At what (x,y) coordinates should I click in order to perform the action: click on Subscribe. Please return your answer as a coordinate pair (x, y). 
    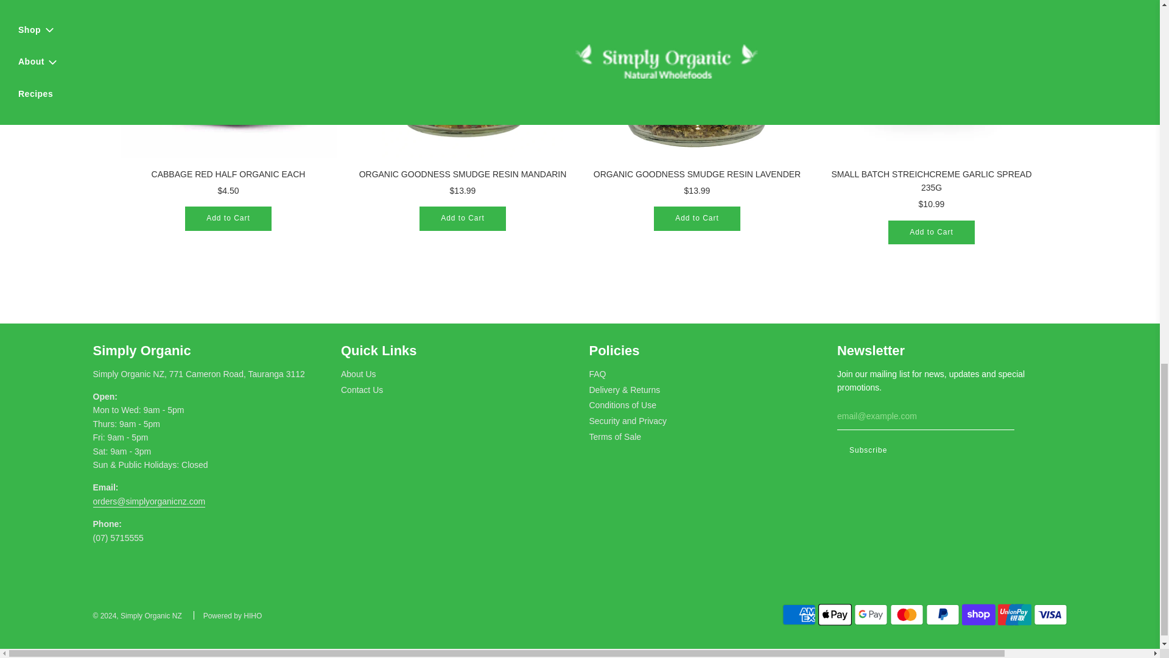
    Looking at the image, I should click on (868, 451).